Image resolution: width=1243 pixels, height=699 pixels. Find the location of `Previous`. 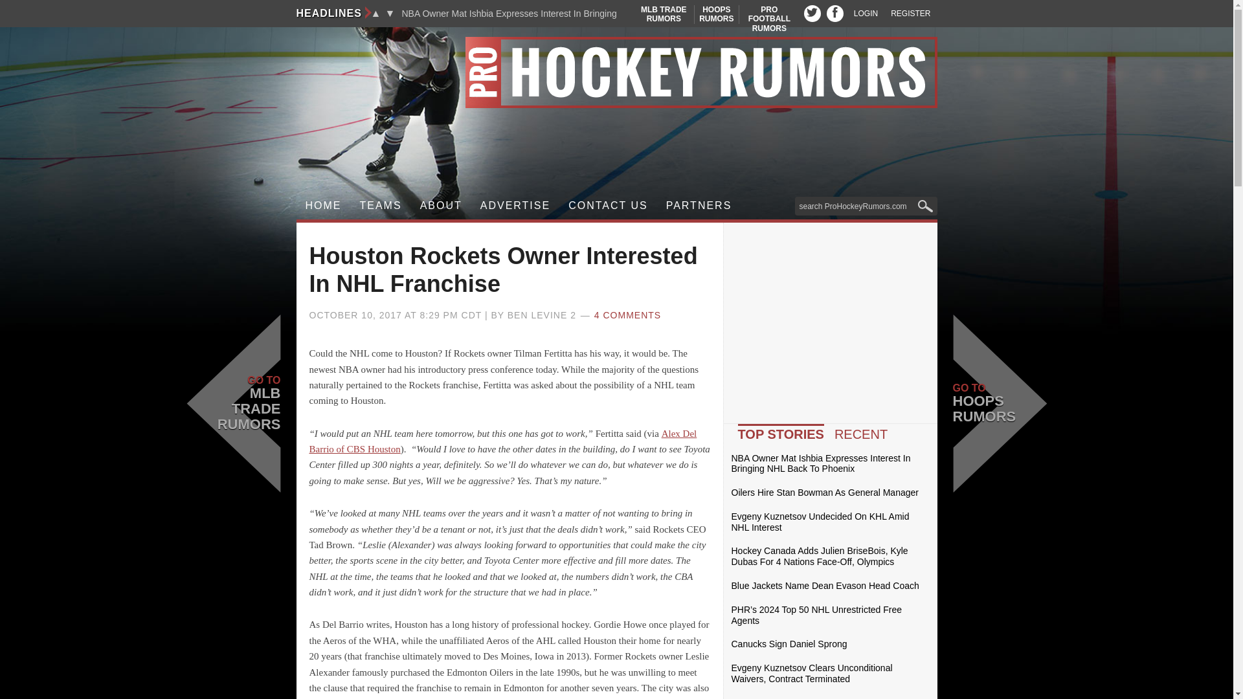

Previous is located at coordinates (835, 13).